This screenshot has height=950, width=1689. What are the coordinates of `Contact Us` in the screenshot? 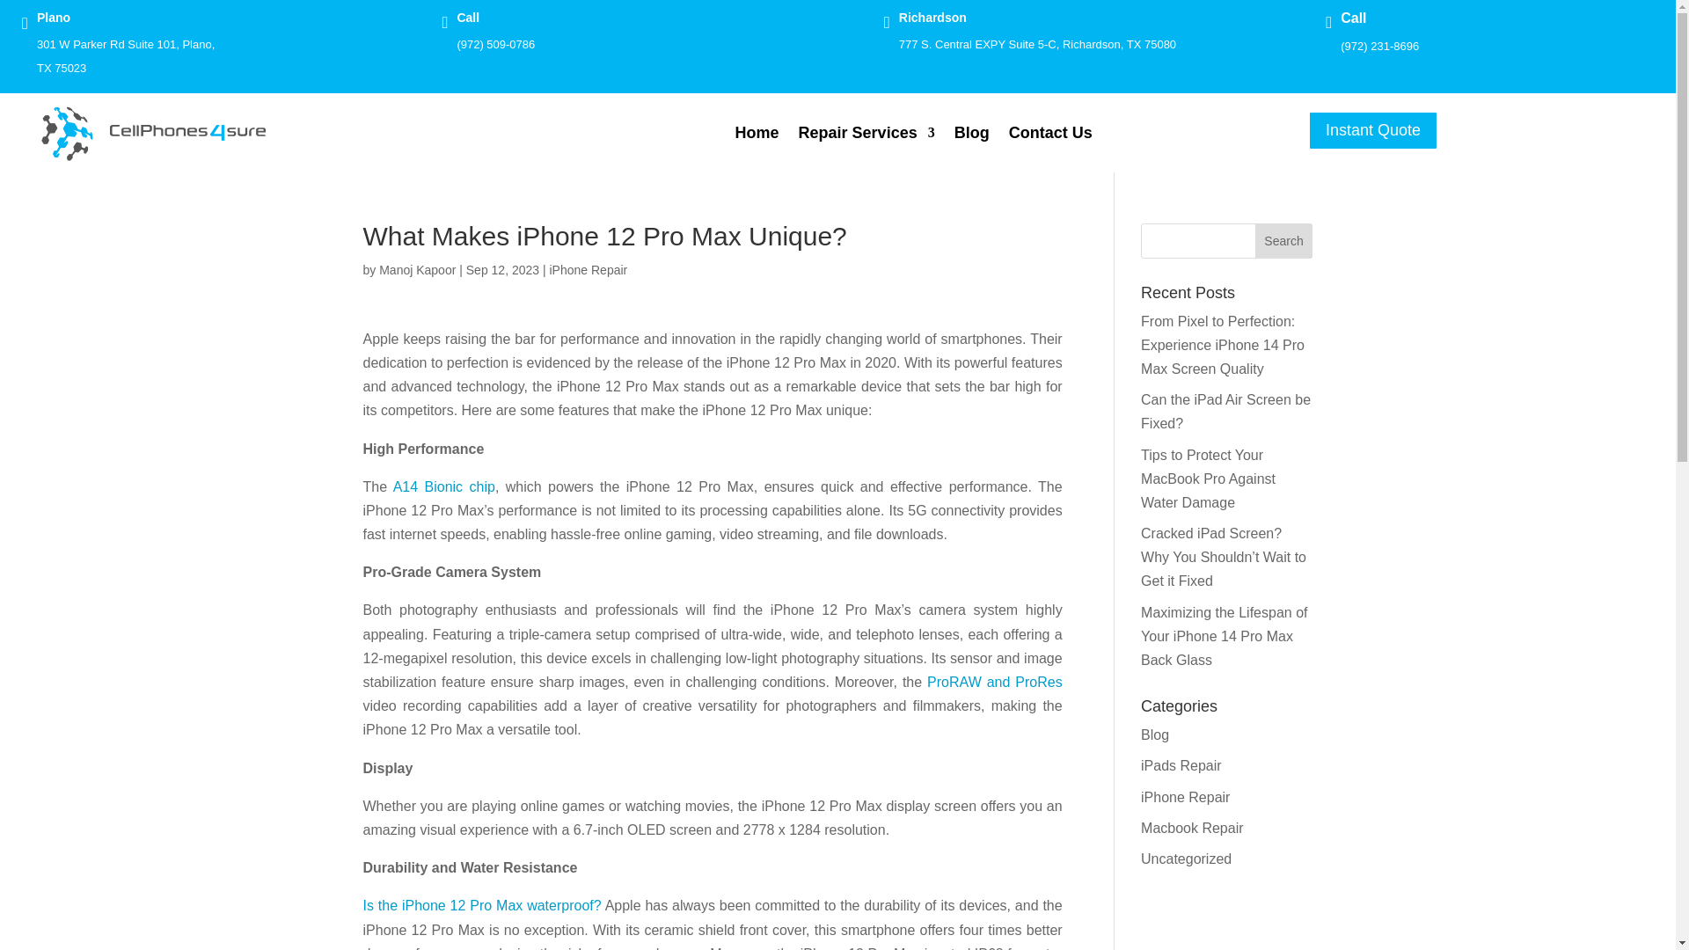 It's located at (1050, 135).